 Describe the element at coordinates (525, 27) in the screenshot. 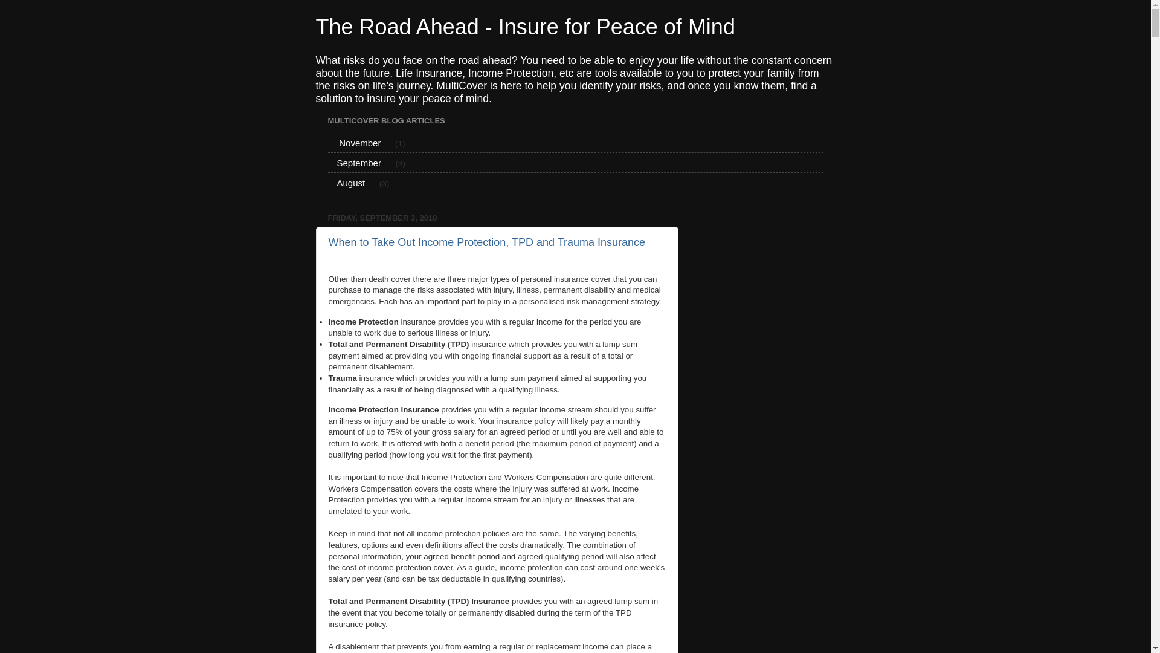

I see `The Road Ahead - Insure for Peace of Mind` at that location.